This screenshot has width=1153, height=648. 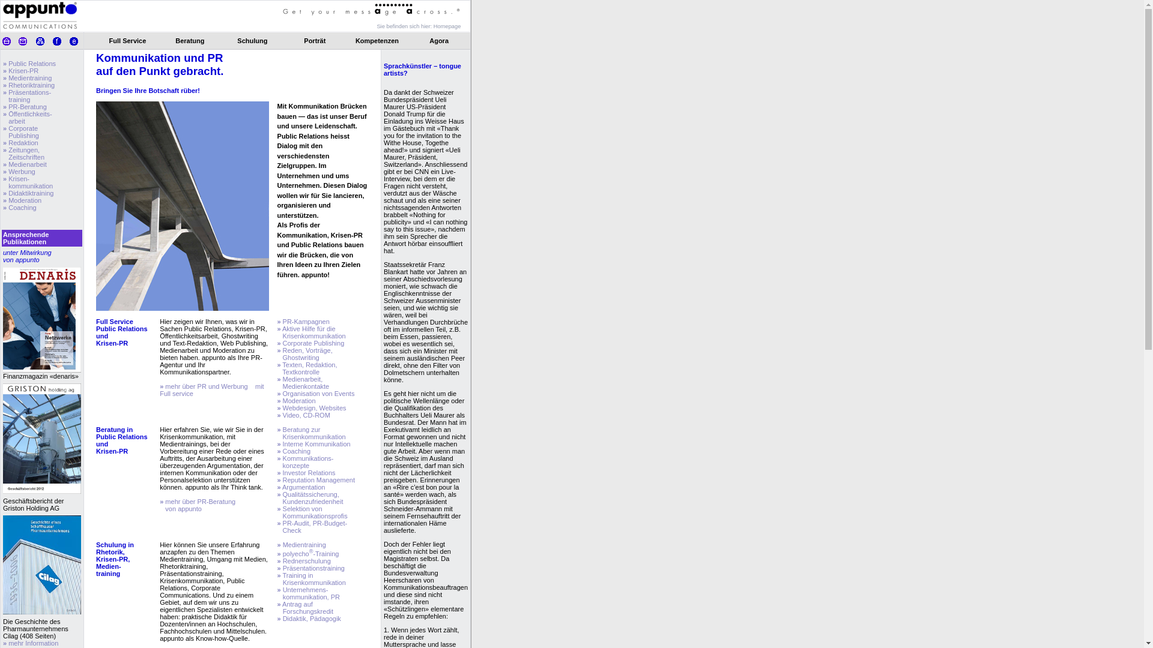 What do you see at coordinates (17, 100) in the screenshot?
I see `   training` at bounding box center [17, 100].